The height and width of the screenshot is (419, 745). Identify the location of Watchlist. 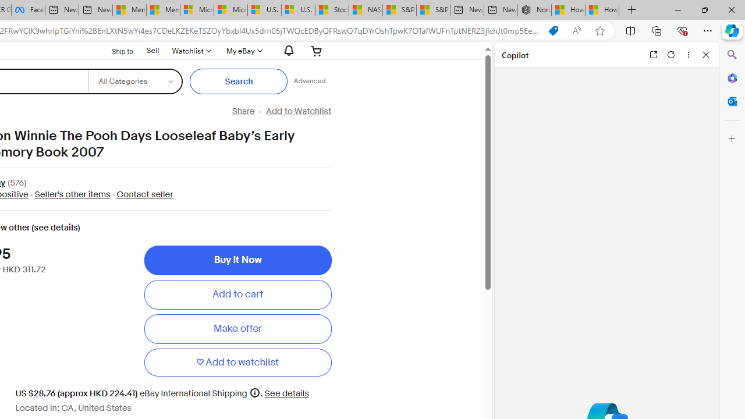
(191, 51).